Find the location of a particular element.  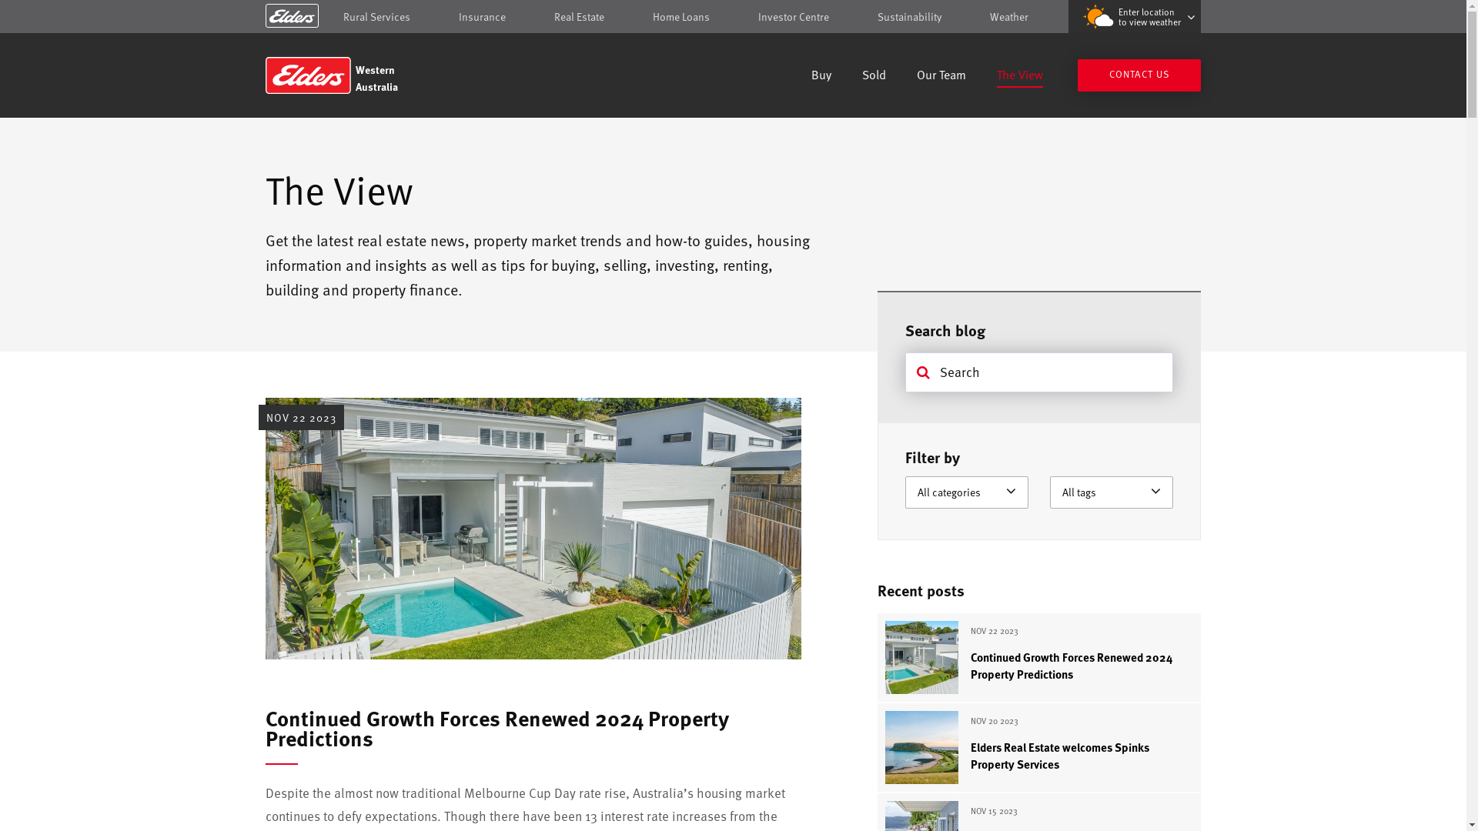

Skip to content is located at coordinates (733, 18).